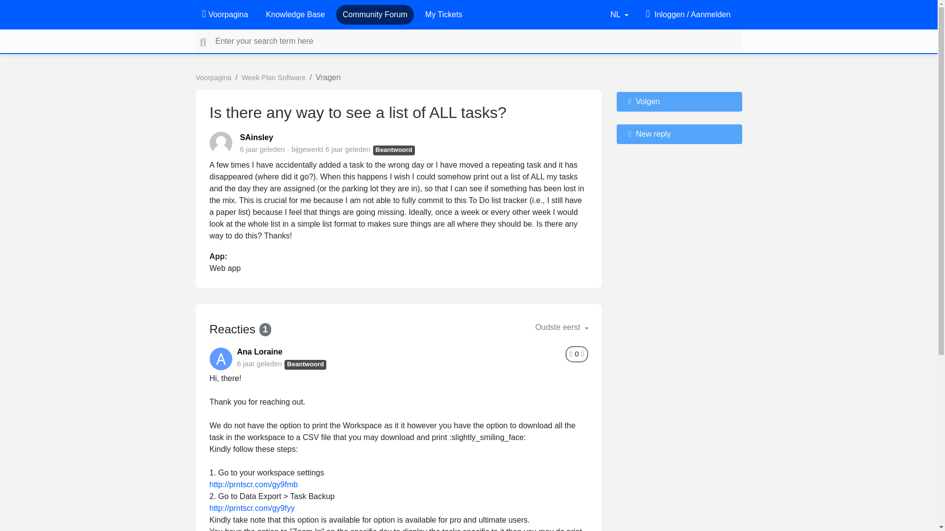  What do you see at coordinates (295, 14) in the screenshot?
I see `Knowledge Base` at bounding box center [295, 14].